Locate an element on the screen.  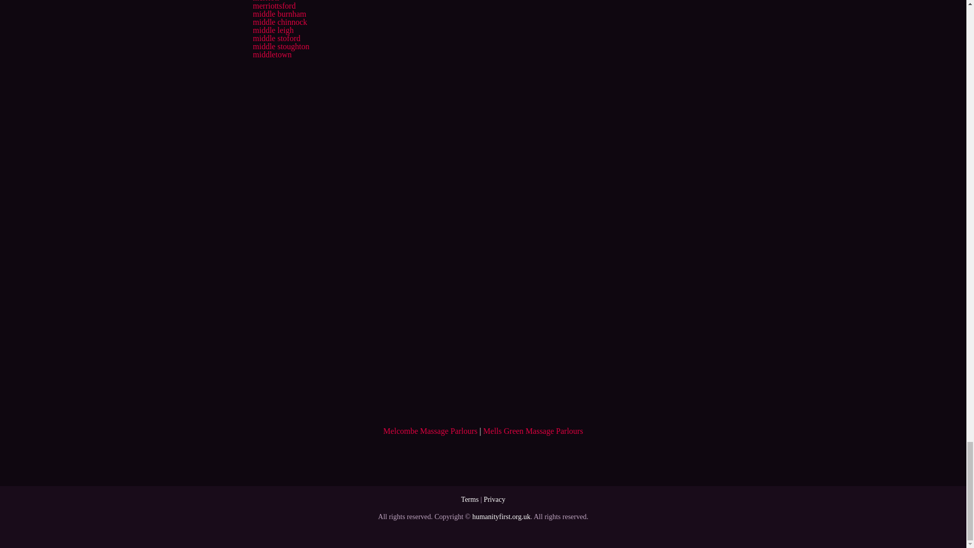
merriott is located at coordinates (265, 1).